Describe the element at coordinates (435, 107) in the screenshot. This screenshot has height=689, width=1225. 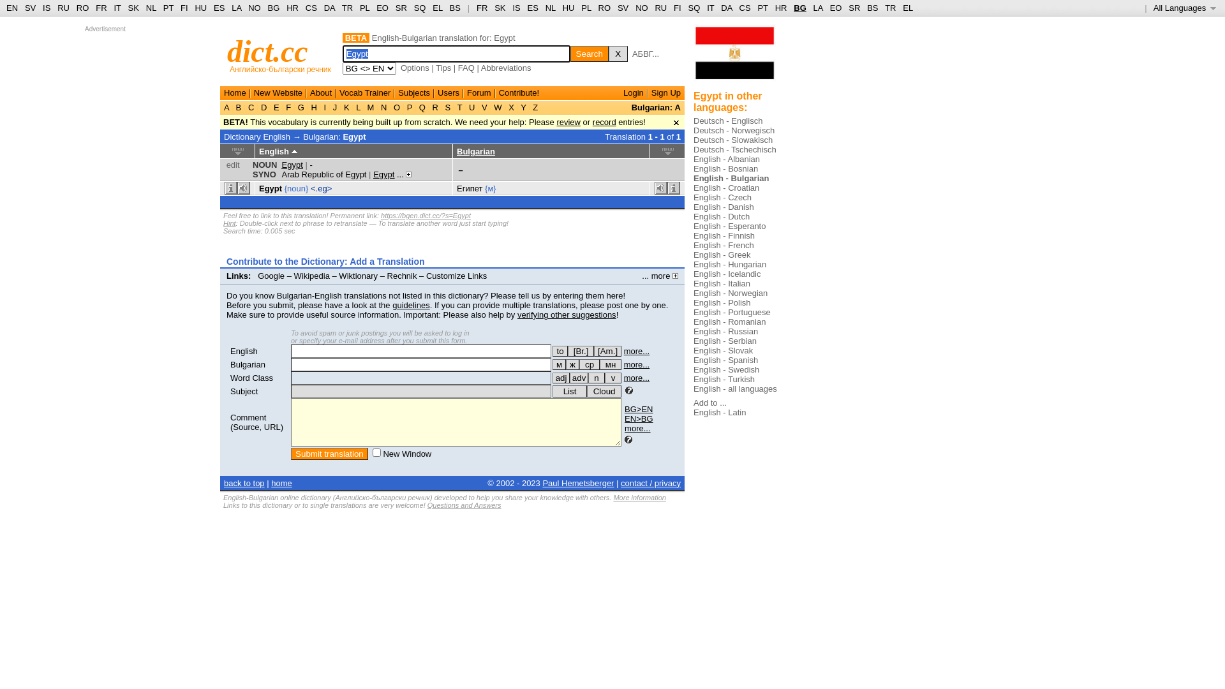
I see `R` at that location.